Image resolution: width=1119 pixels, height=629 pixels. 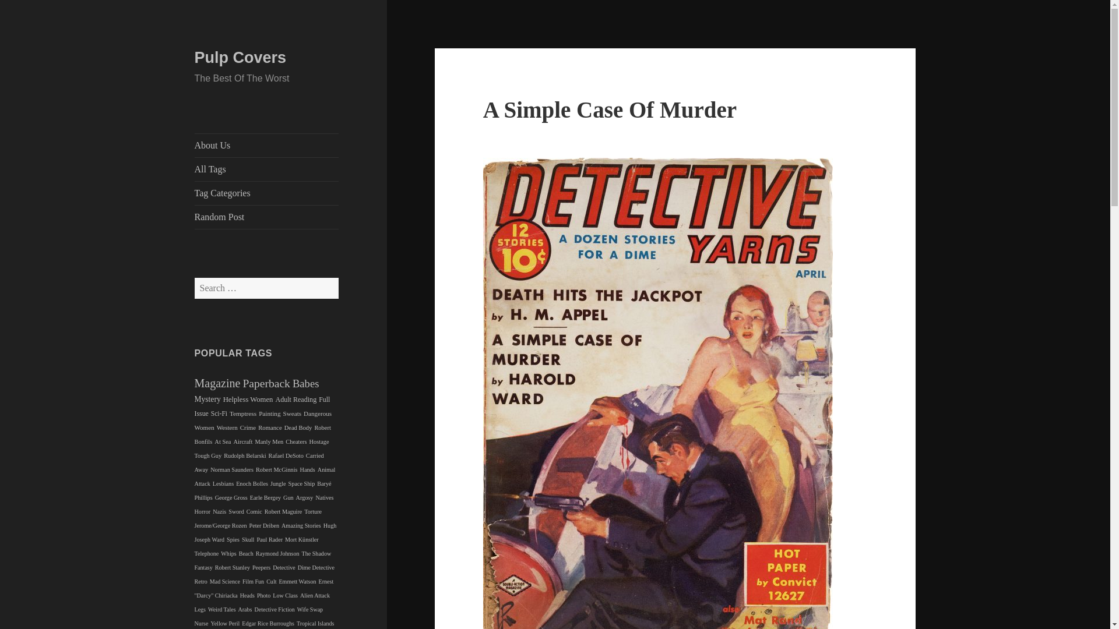 What do you see at coordinates (240, 58) in the screenshot?
I see `Pulp Covers` at bounding box center [240, 58].